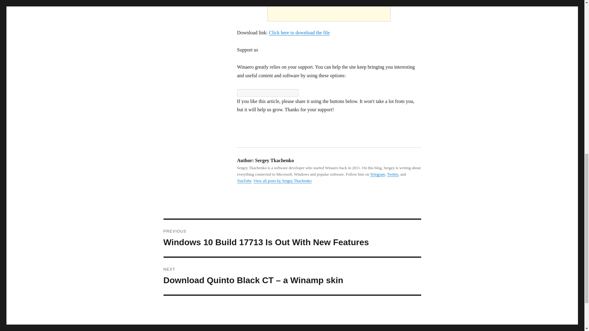  Describe the element at coordinates (329, 8) in the screenshot. I see `PCRepair: Fix Windows issues. All of them.` at that location.